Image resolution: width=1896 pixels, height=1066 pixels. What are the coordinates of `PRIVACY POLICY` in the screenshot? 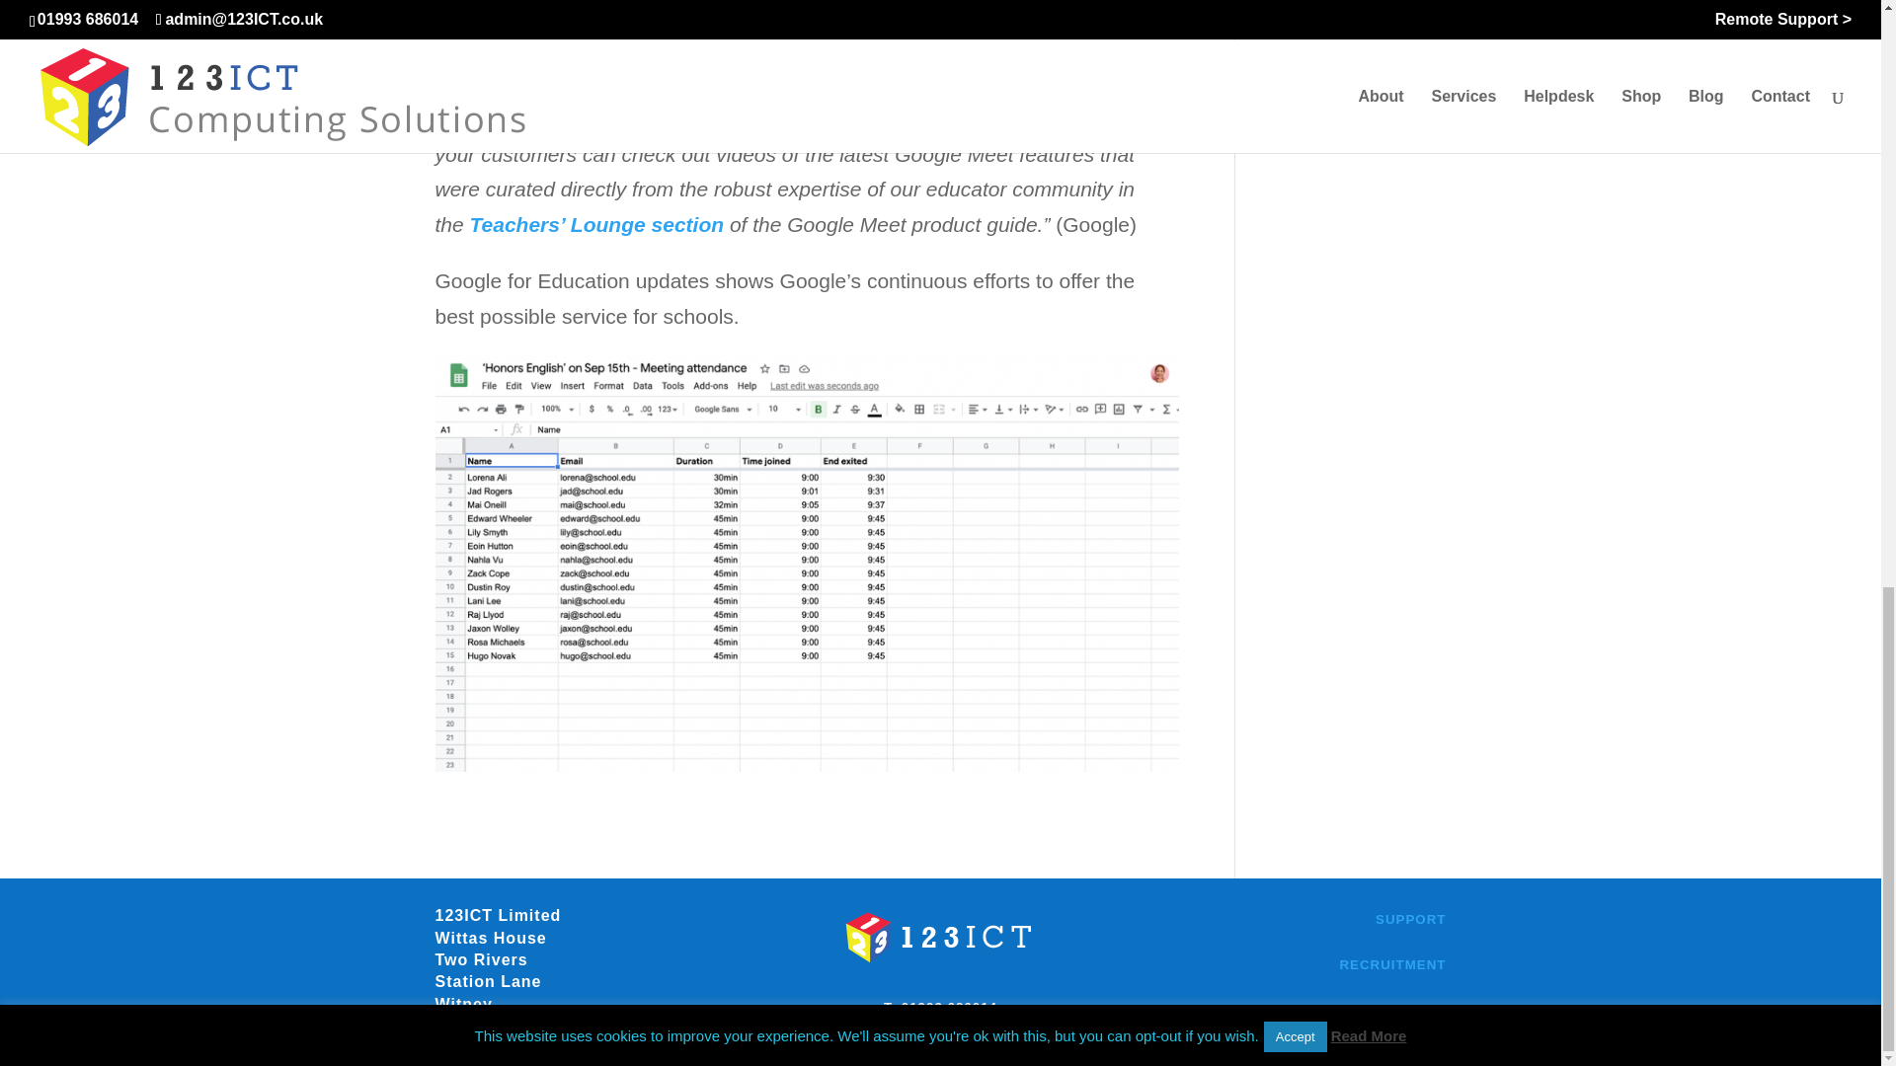 It's located at (1382, 1011).